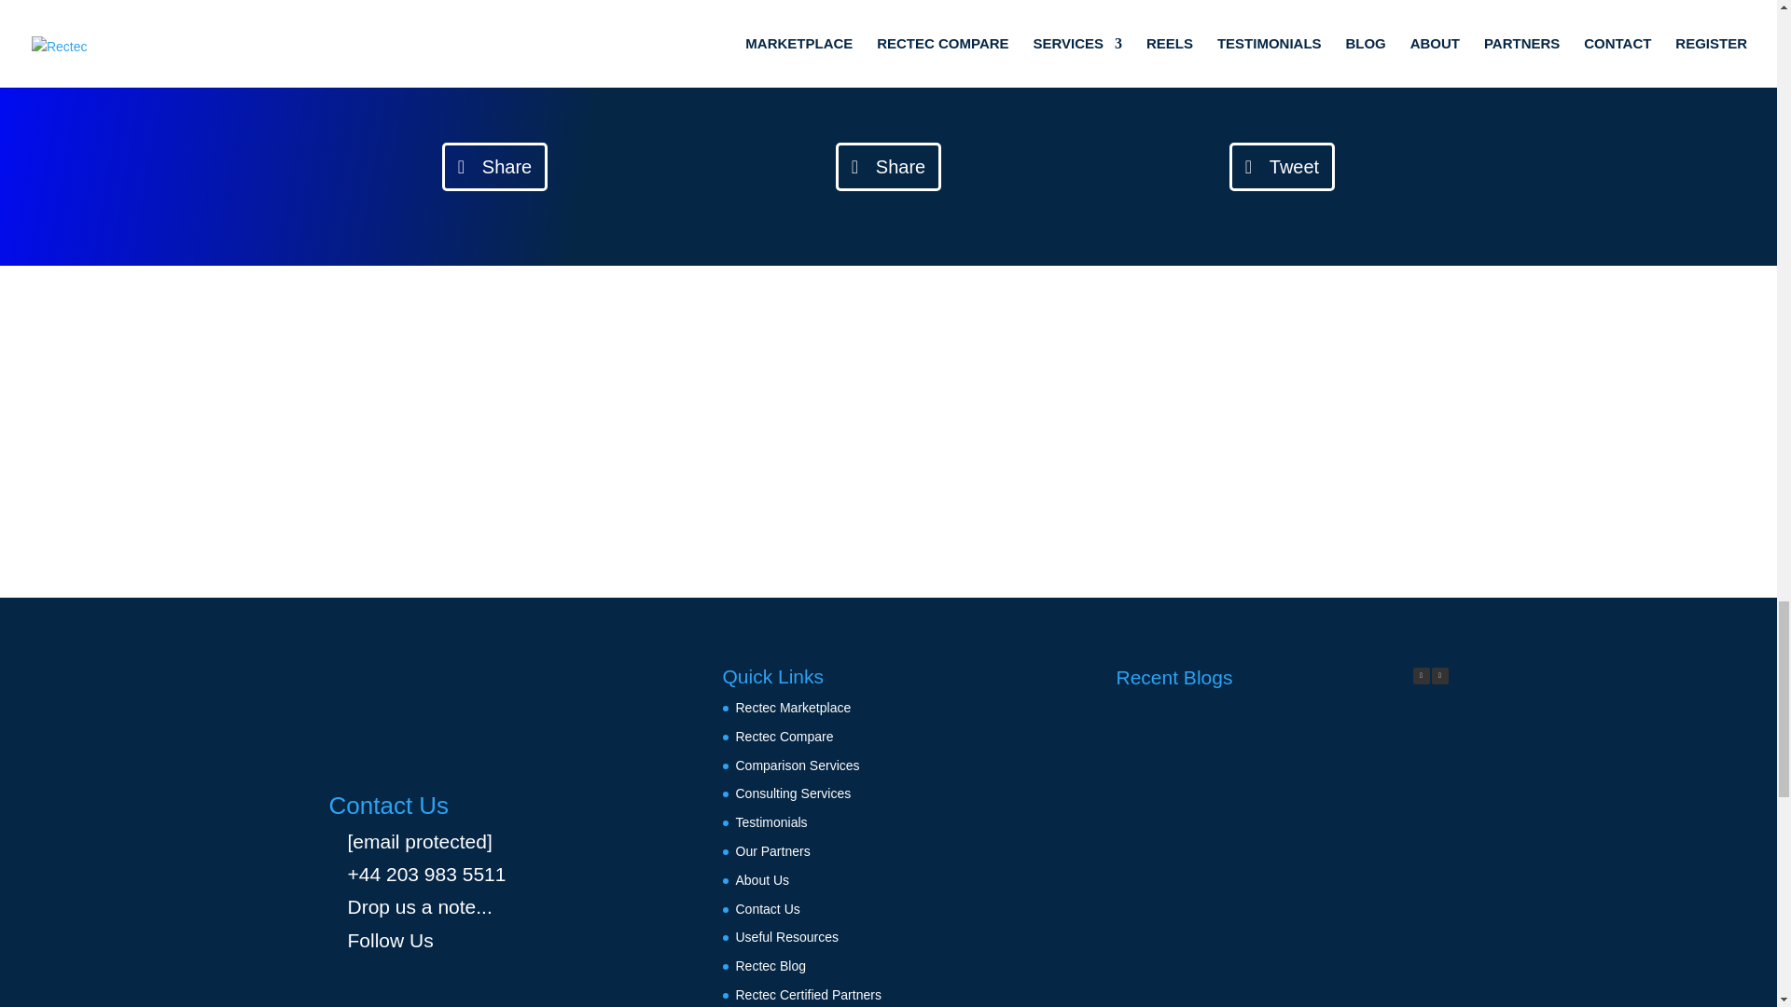  I want to click on Our Partners, so click(771, 851).